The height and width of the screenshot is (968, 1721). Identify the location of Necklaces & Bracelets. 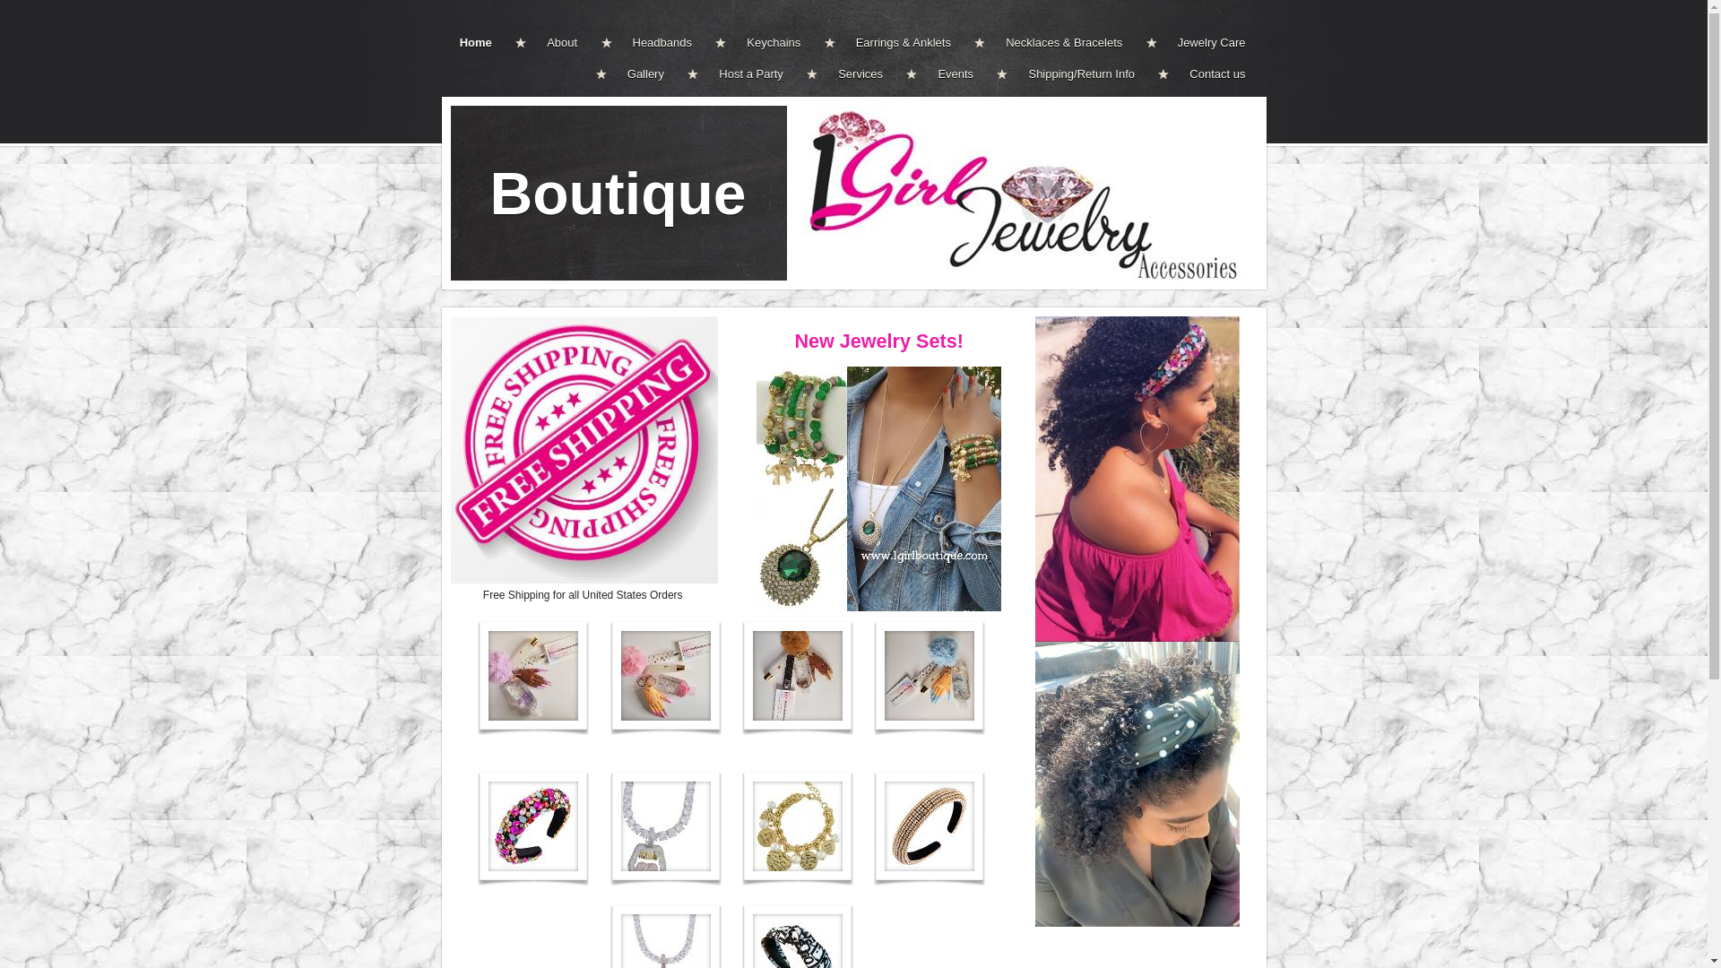
(1059, 43).